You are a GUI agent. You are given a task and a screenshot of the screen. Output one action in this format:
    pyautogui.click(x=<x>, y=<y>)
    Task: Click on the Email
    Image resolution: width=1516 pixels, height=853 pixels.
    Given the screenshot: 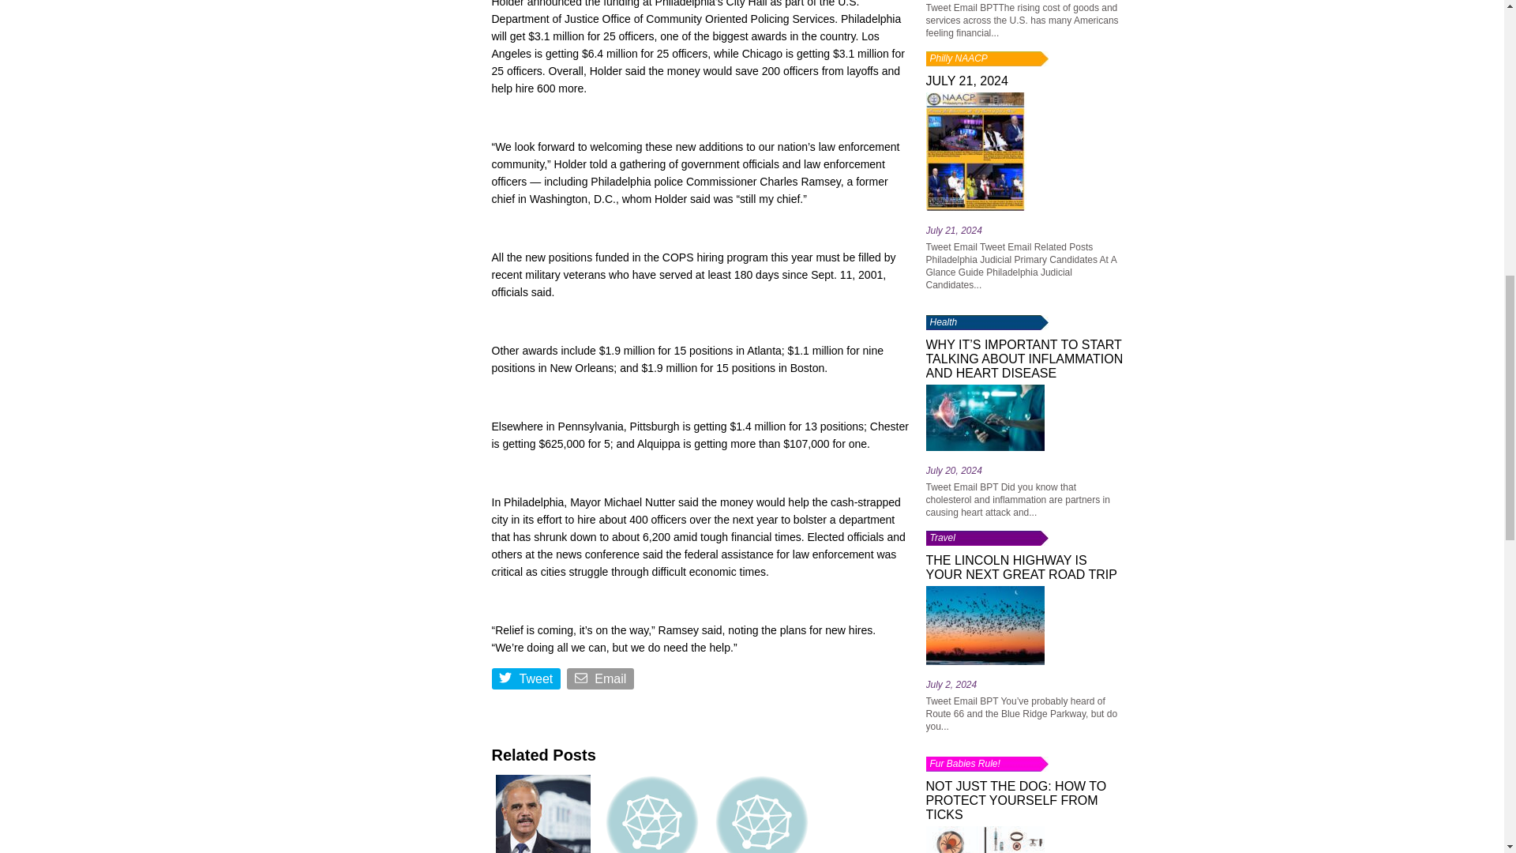 What is the action you would take?
    pyautogui.click(x=602, y=682)
    